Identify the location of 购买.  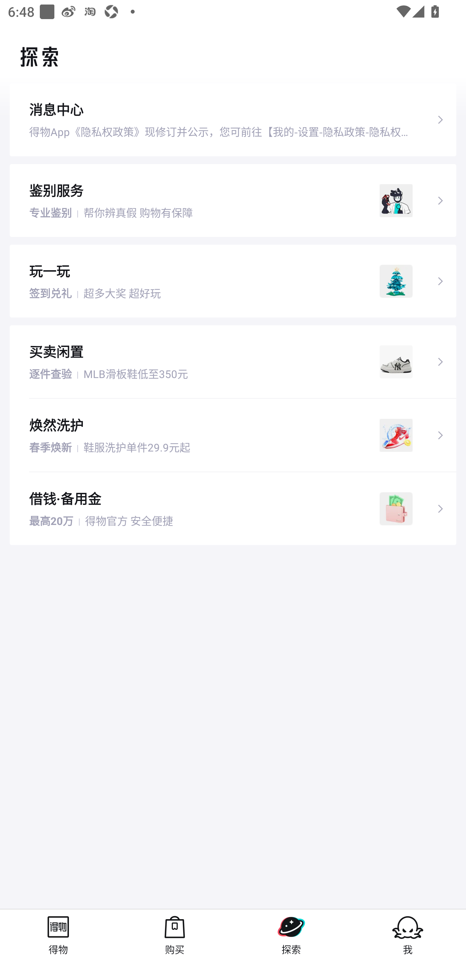
(175, 933).